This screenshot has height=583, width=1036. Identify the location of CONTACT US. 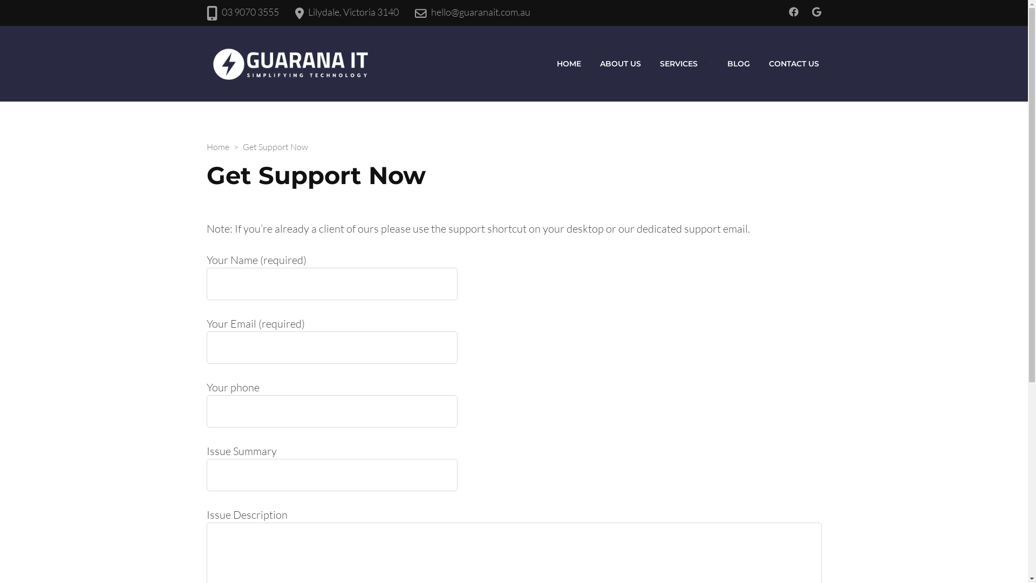
(794, 64).